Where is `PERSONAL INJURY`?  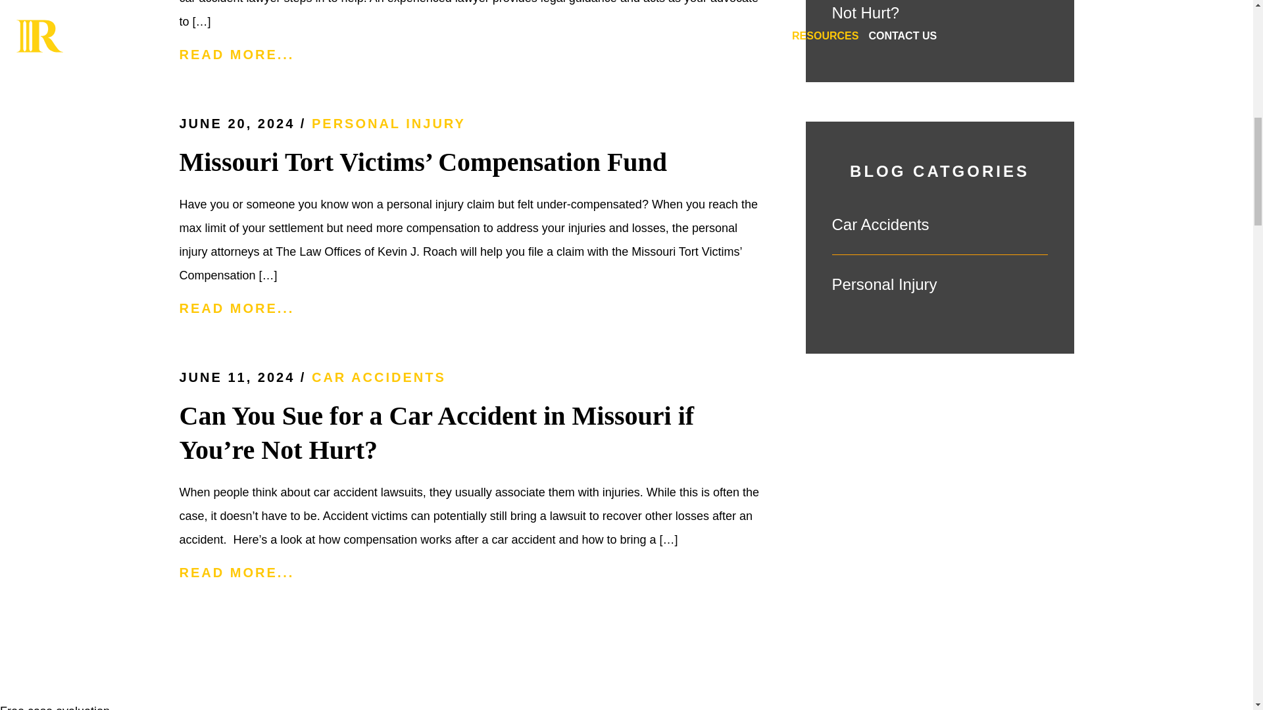
PERSONAL INJURY is located at coordinates (389, 124).